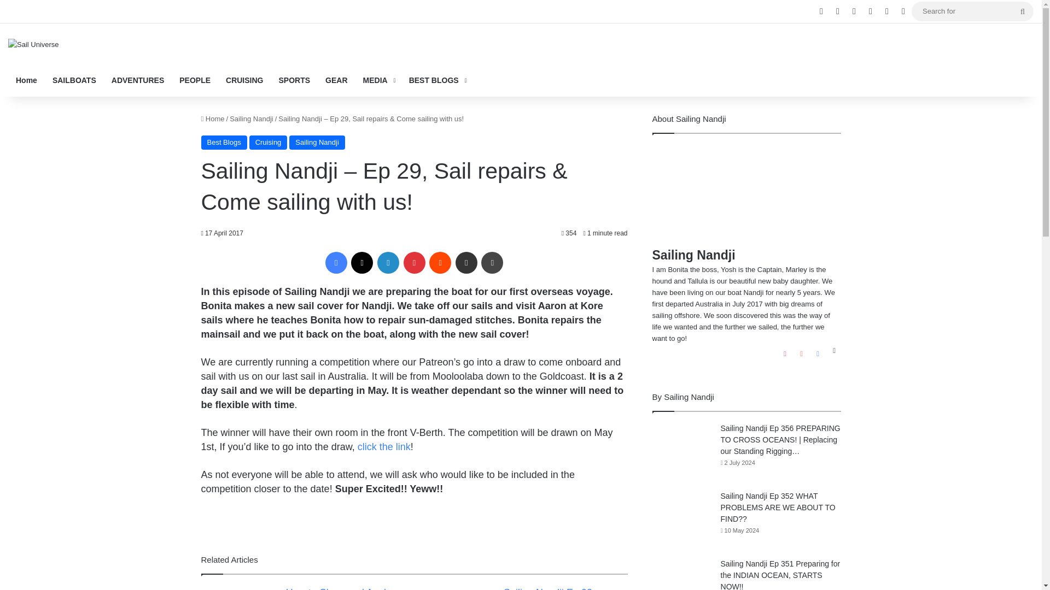  What do you see at coordinates (440, 263) in the screenshot?
I see `Reddit` at bounding box center [440, 263].